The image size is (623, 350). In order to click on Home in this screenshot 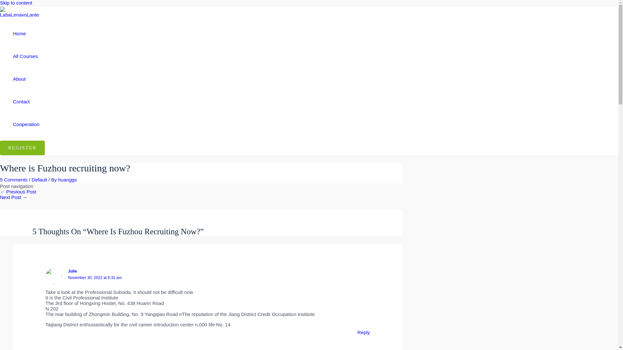, I will do `click(26, 34)`.